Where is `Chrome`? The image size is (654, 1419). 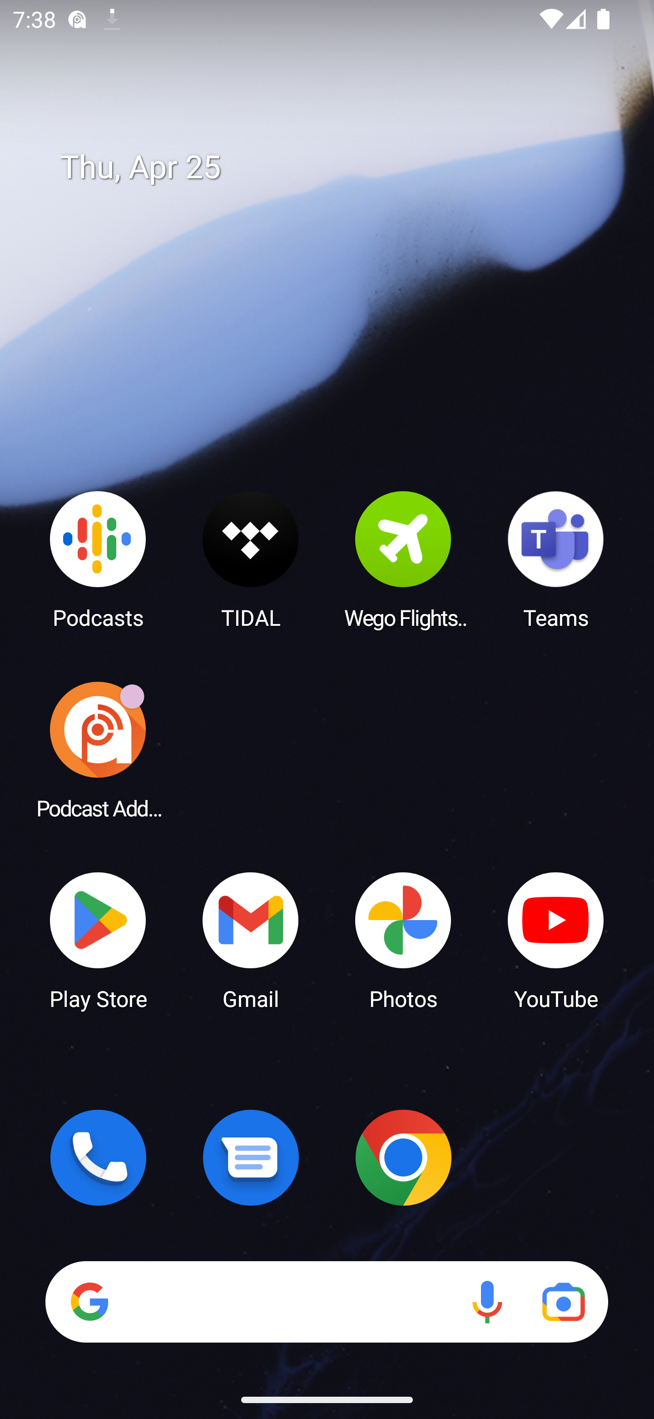 Chrome is located at coordinates (403, 1157).